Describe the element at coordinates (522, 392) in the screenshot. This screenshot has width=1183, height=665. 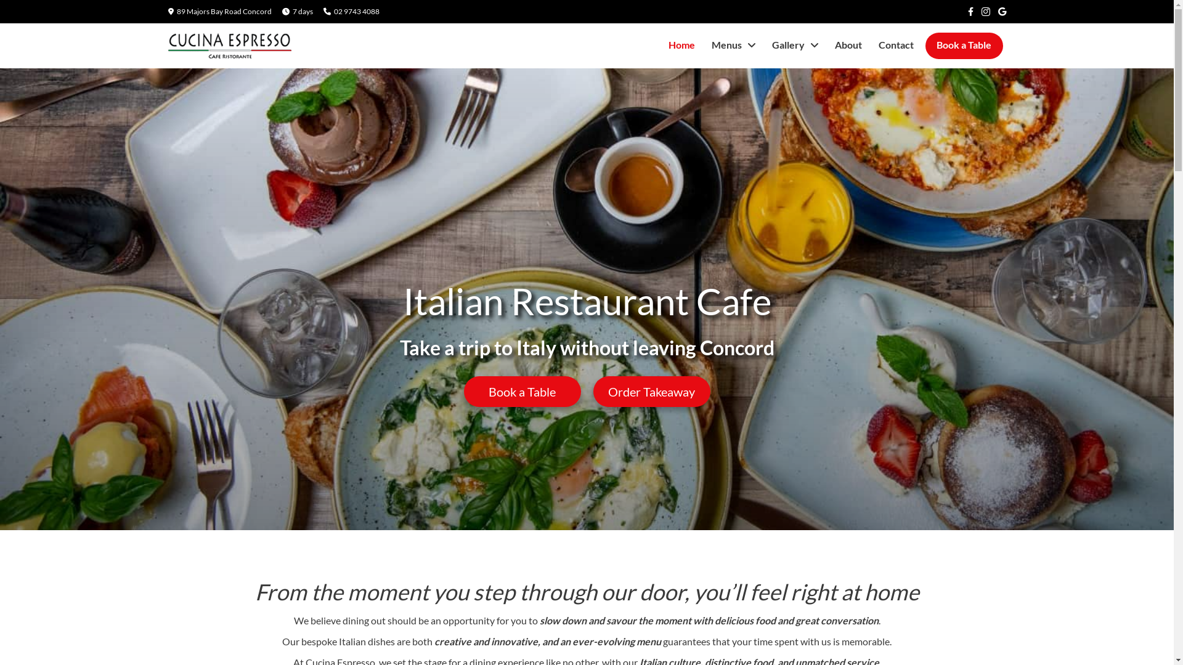
I see `Book a Table` at that location.